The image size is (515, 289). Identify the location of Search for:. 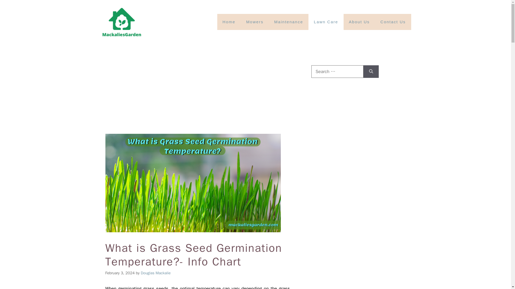
(337, 72).